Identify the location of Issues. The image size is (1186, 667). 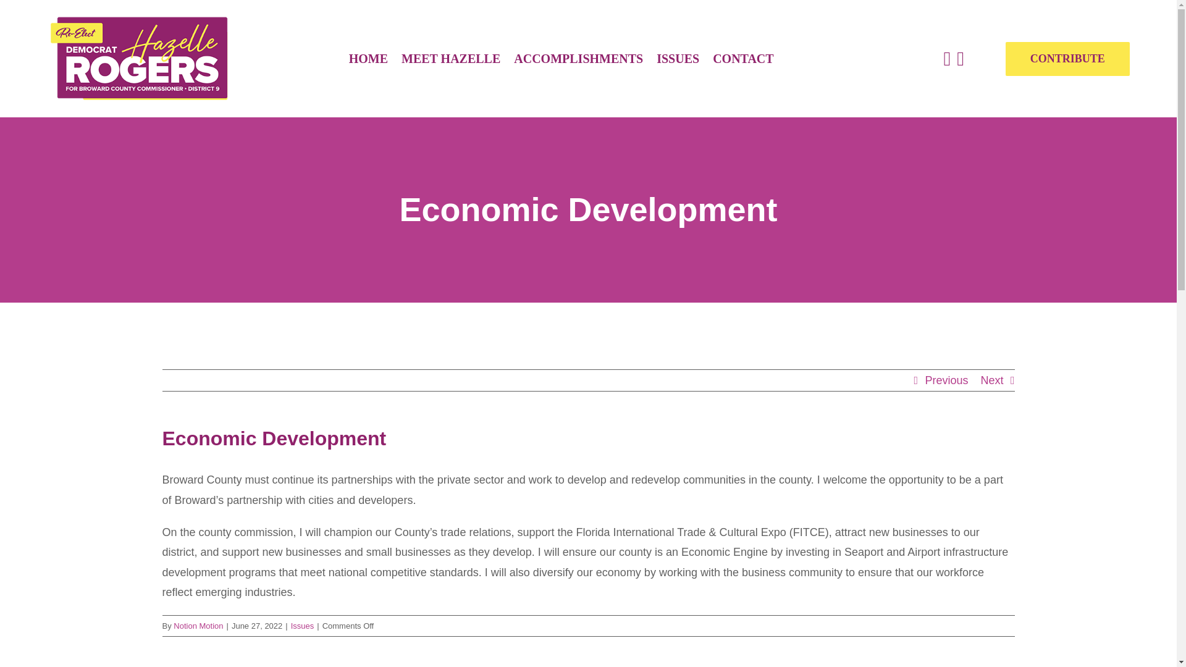
(302, 625).